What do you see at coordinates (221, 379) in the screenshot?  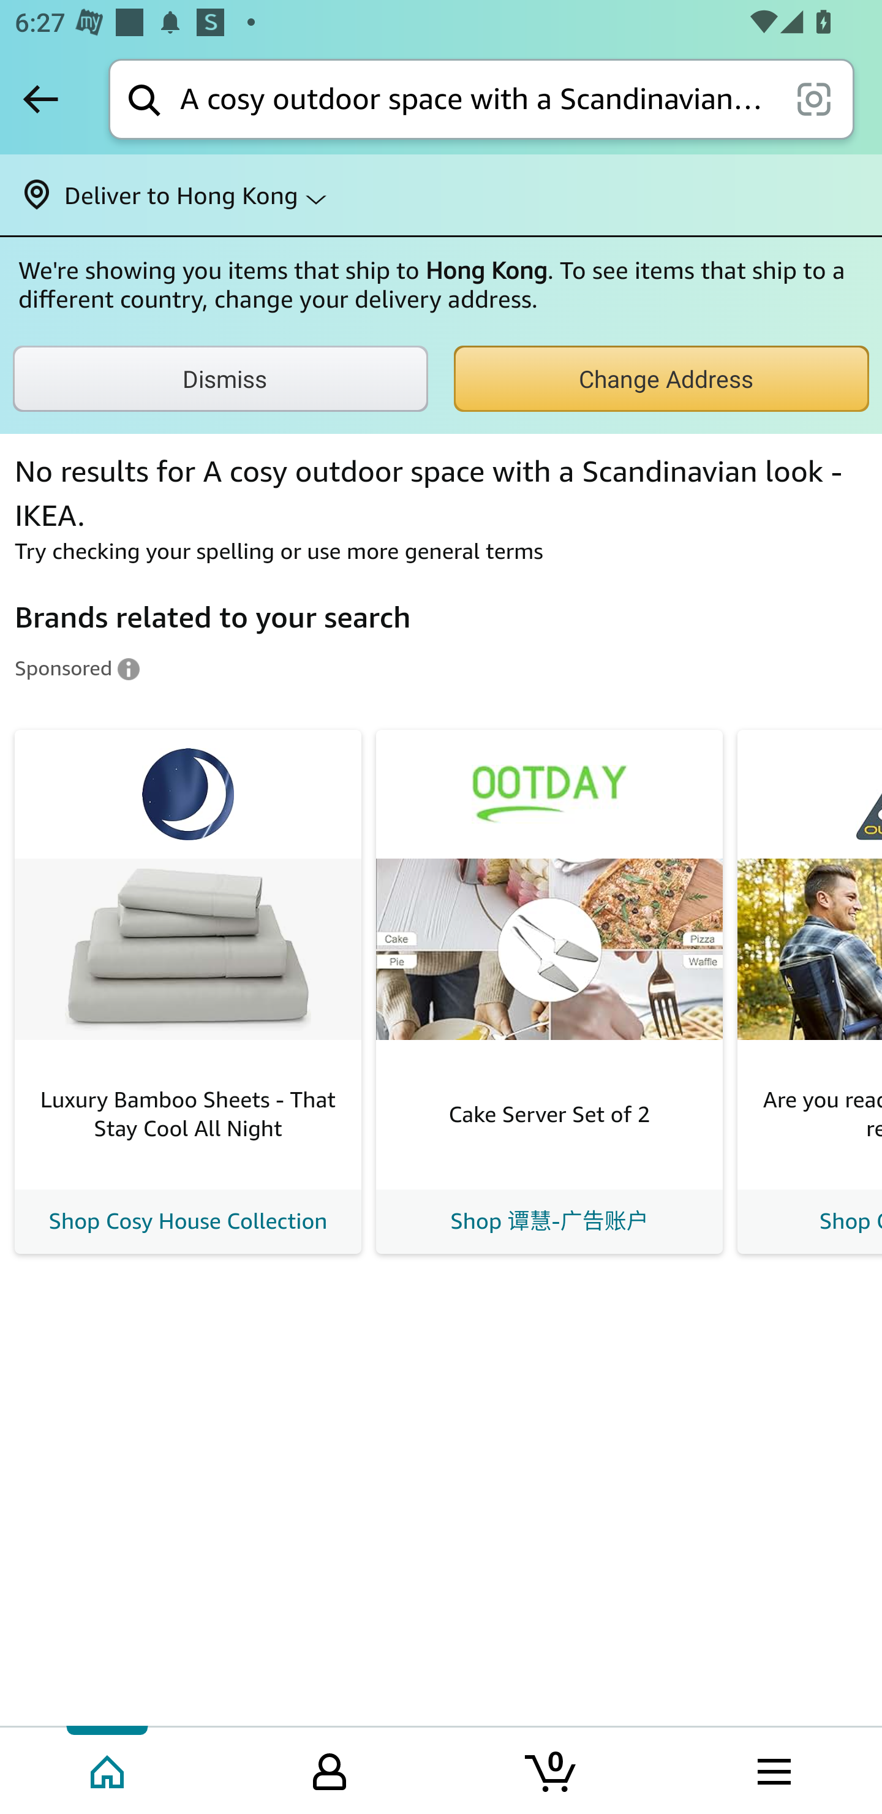 I see `Dismiss` at bounding box center [221, 379].